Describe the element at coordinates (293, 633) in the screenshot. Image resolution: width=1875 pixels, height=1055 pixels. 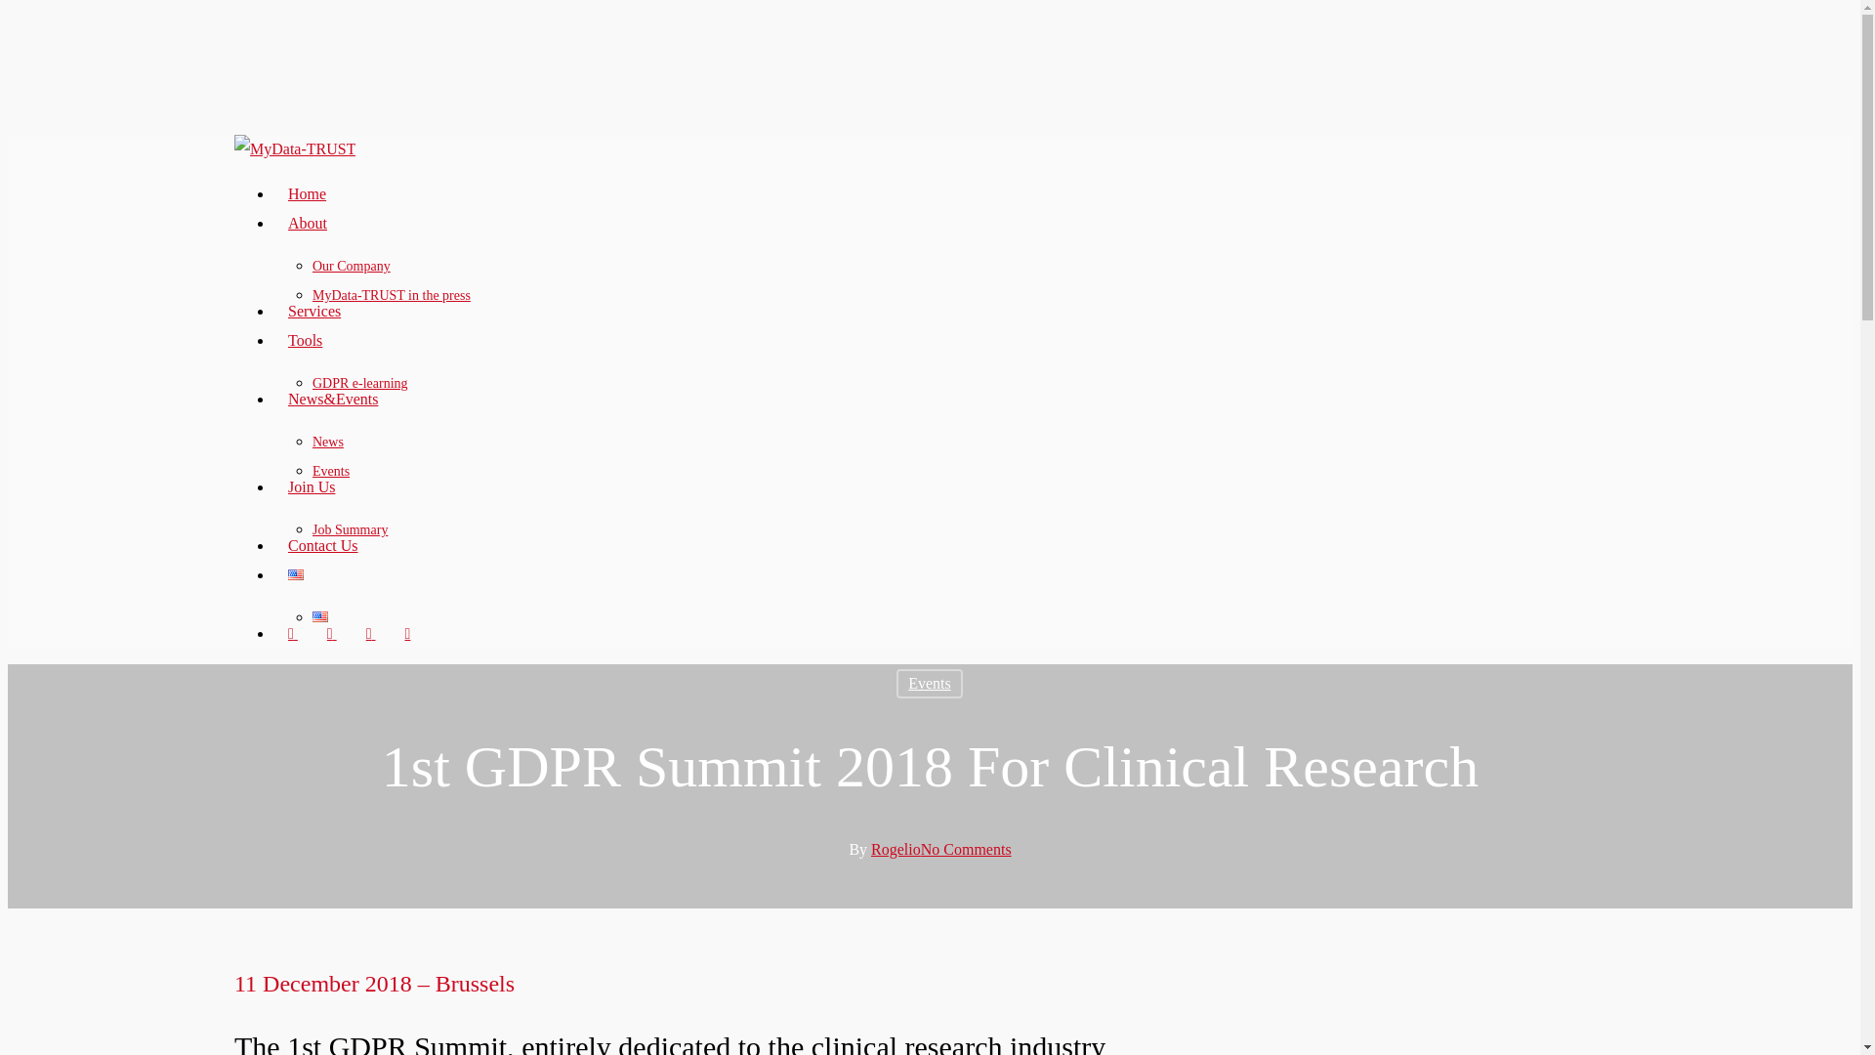
I see `Twitter` at that location.